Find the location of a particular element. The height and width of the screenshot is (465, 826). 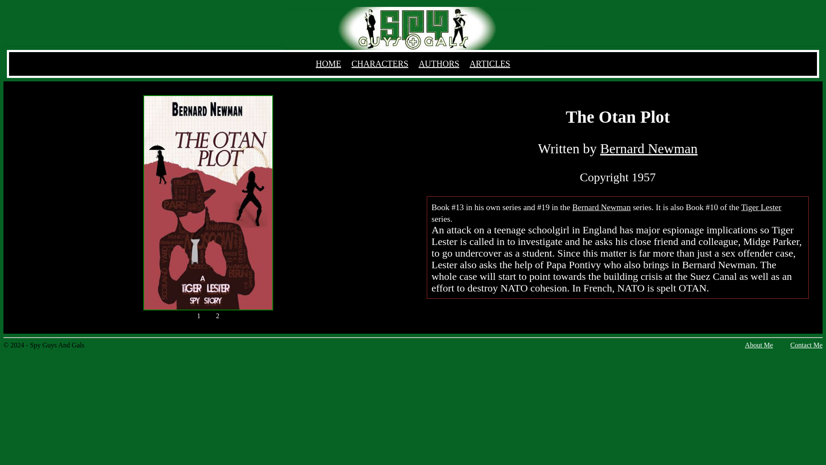

Bernard Newman is located at coordinates (649, 148).